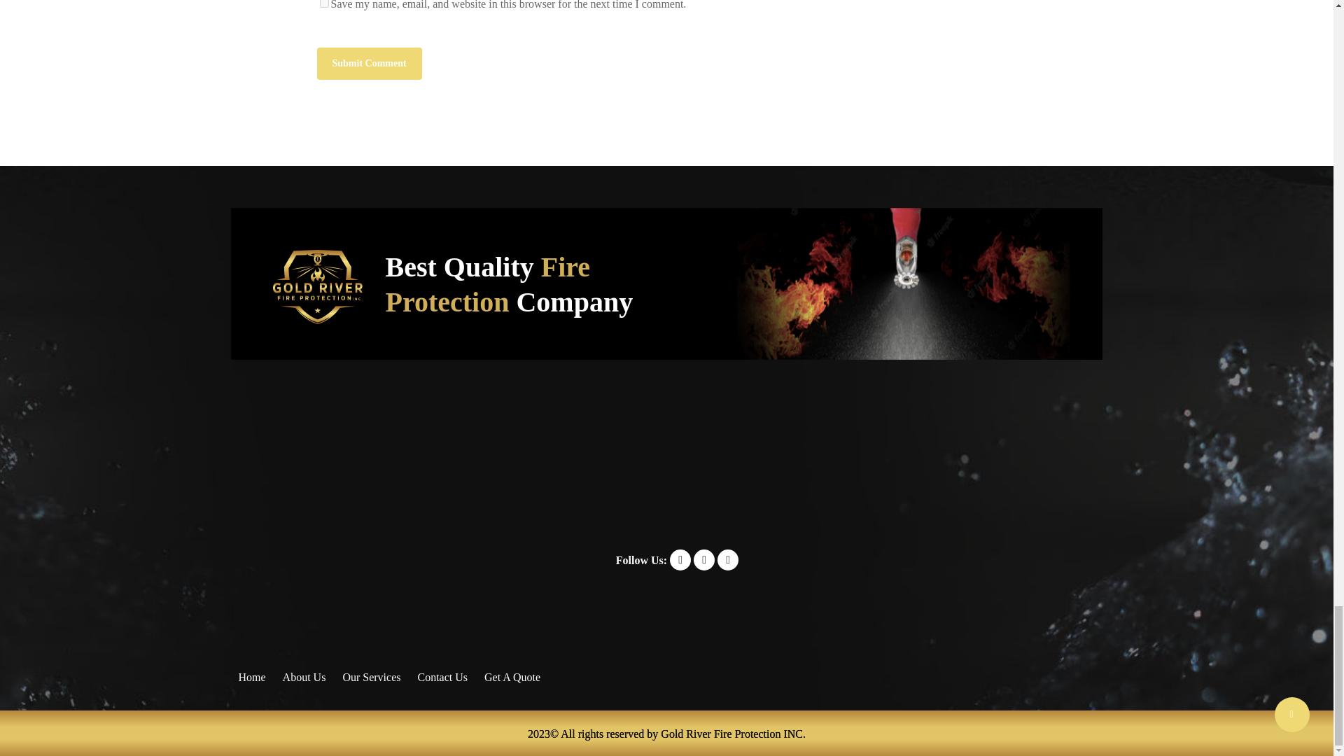 The width and height of the screenshot is (1344, 756). I want to click on Get A Quote, so click(512, 677).